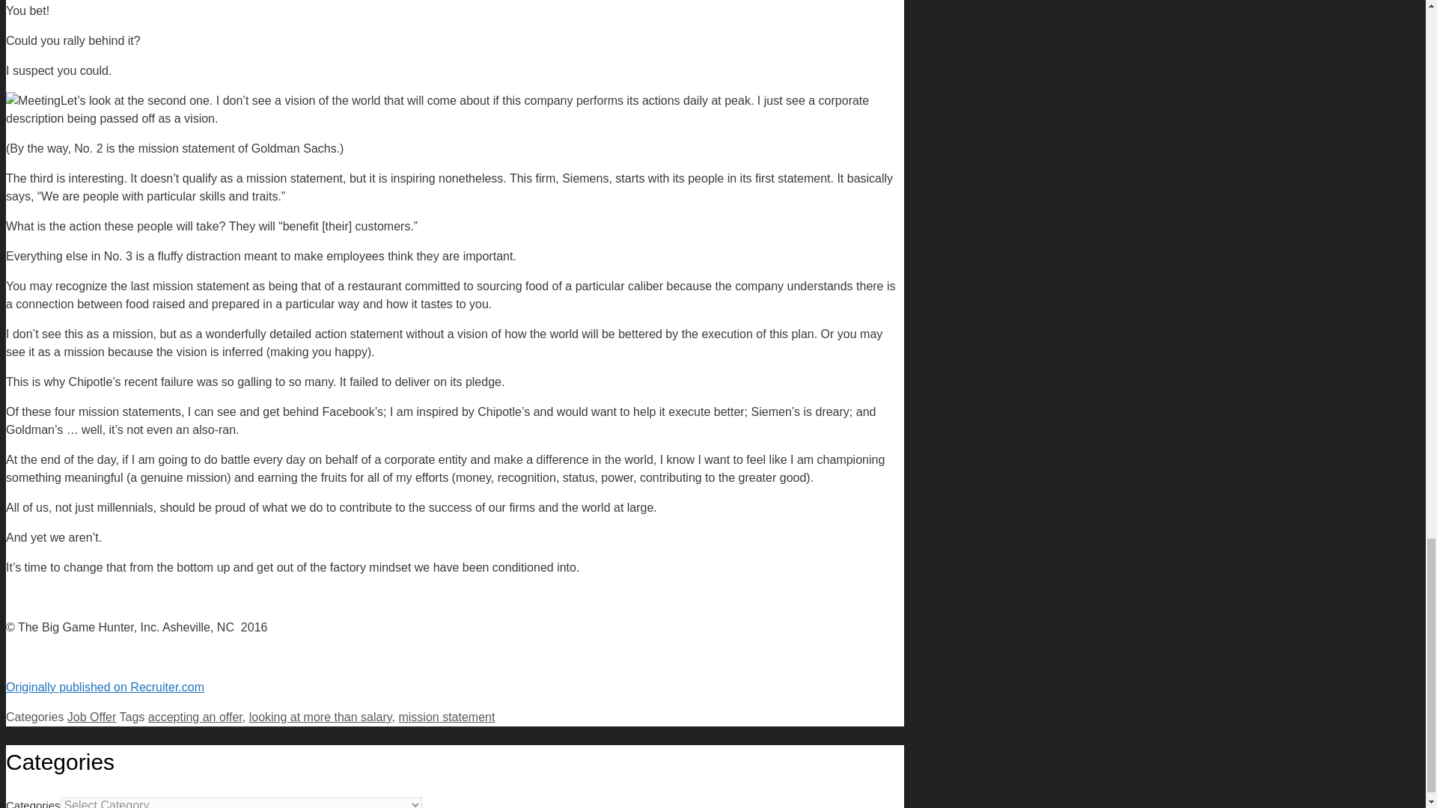 Image resolution: width=1437 pixels, height=808 pixels. Describe the element at coordinates (320, 717) in the screenshot. I see `looking at more than salary` at that location.